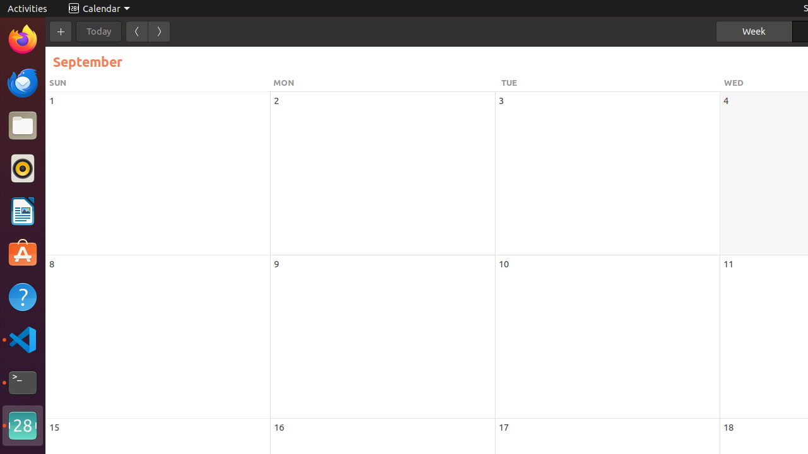  I want to click on Trash, so click(85, 120).